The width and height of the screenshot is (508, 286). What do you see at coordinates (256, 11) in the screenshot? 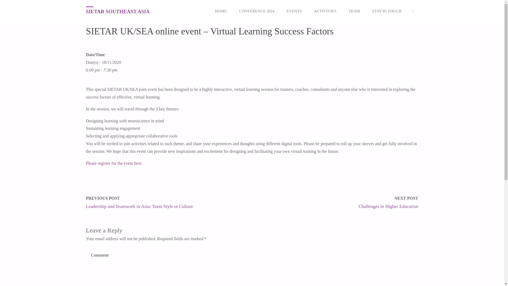
I see `CONFERENCE 2024` at bounding box center [256, 11].